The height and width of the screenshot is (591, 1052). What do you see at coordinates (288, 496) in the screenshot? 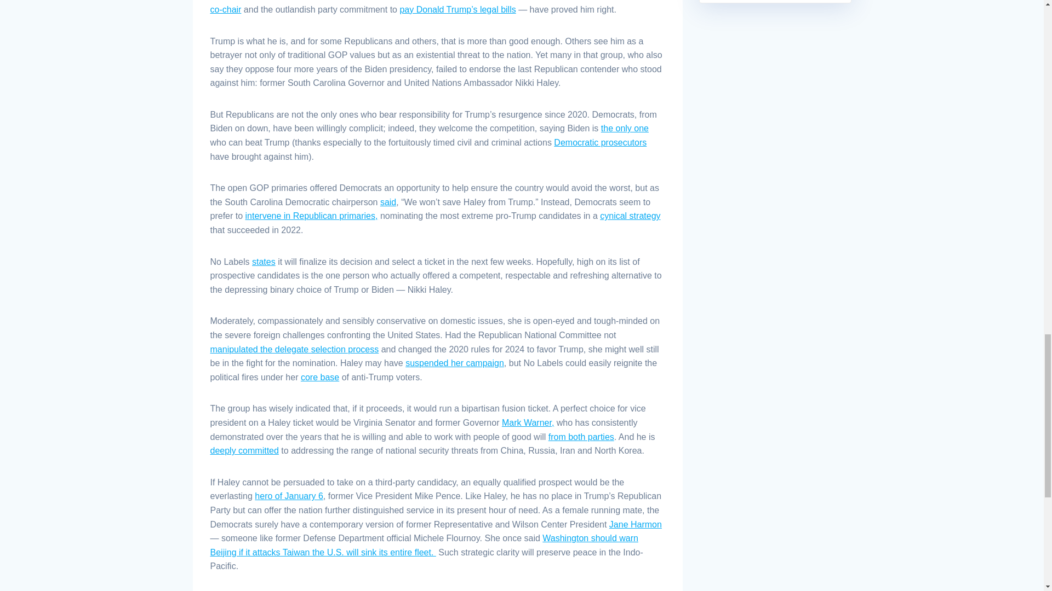
I see `hero of January 6` at bounding box center [288, 496].